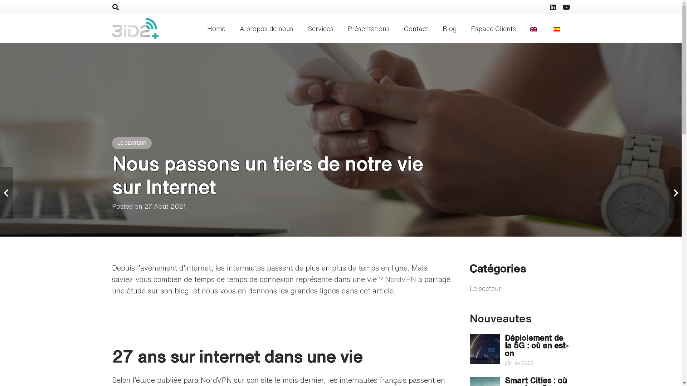  What do you see at coordinates (132, 143) in the screenshot?
I see `LE SECTEUR` at bounding box center [132, 143].